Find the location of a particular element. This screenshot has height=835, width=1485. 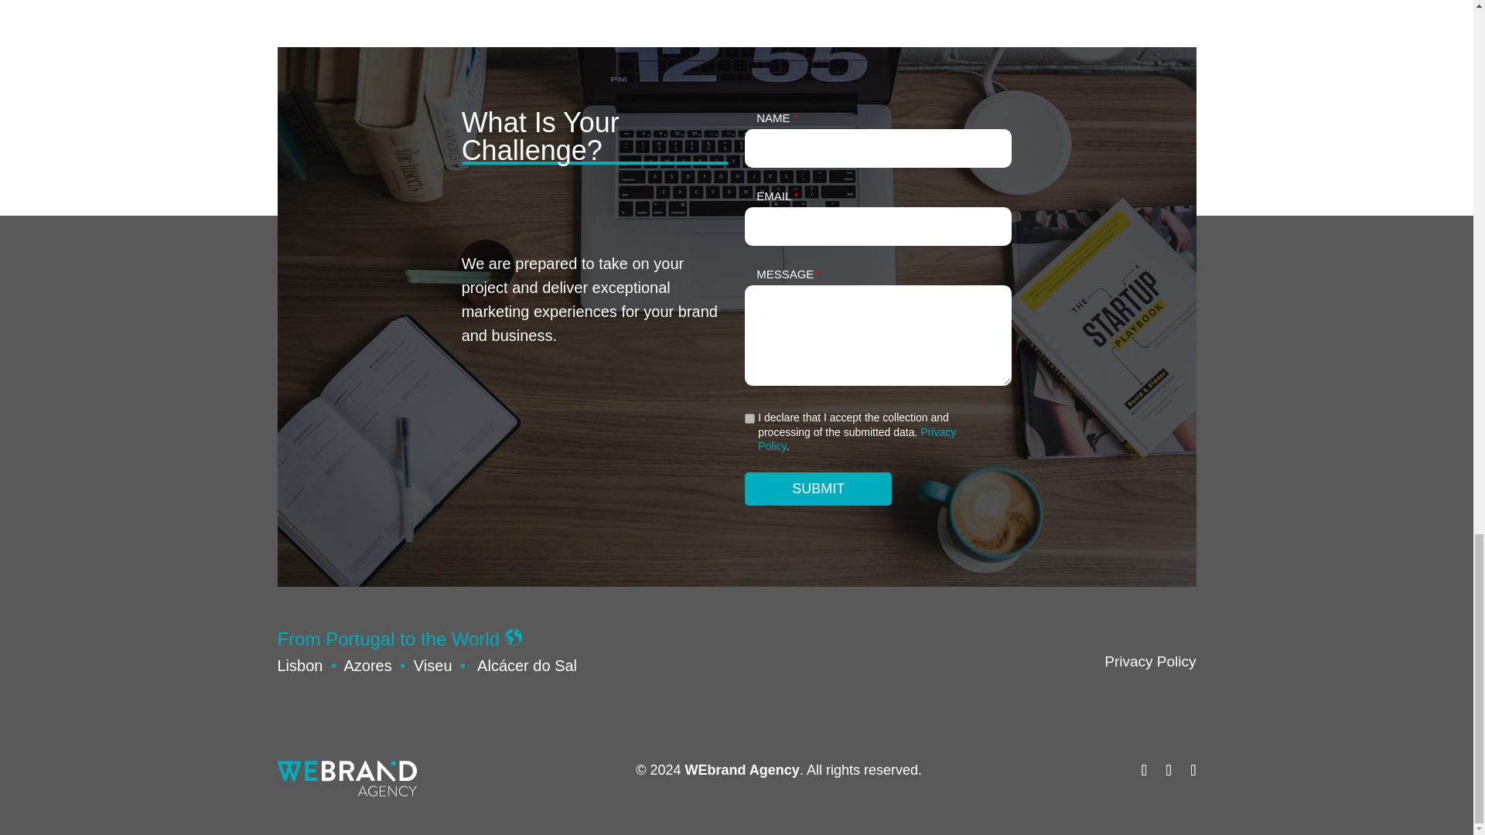

1 is located at coordinates (749, 417).